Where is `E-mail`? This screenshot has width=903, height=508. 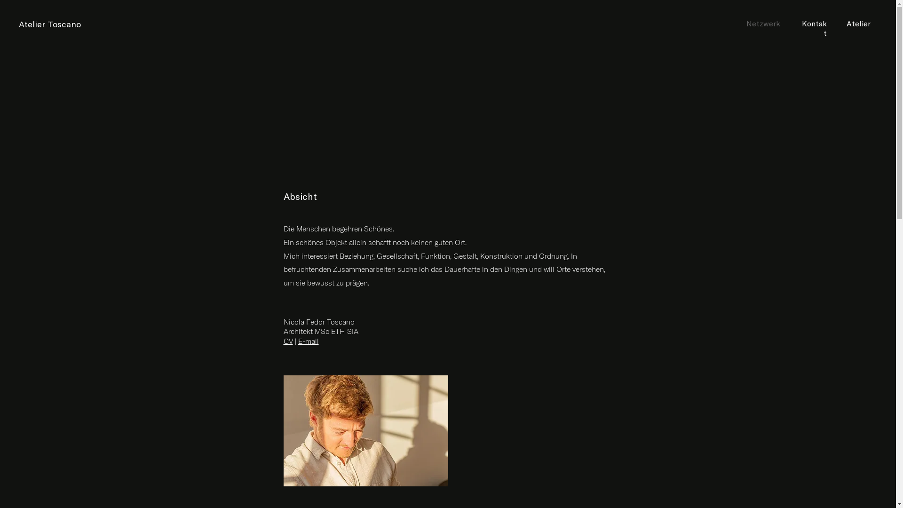
E-mail is located at coordinates (309, 341).